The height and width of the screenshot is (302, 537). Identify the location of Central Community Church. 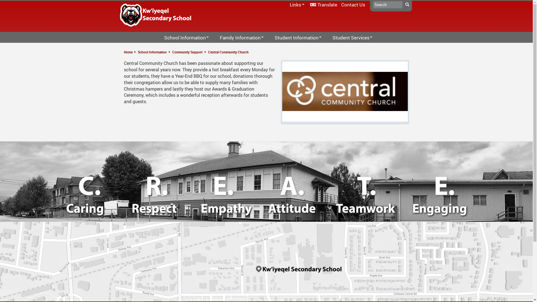
(228, 52).